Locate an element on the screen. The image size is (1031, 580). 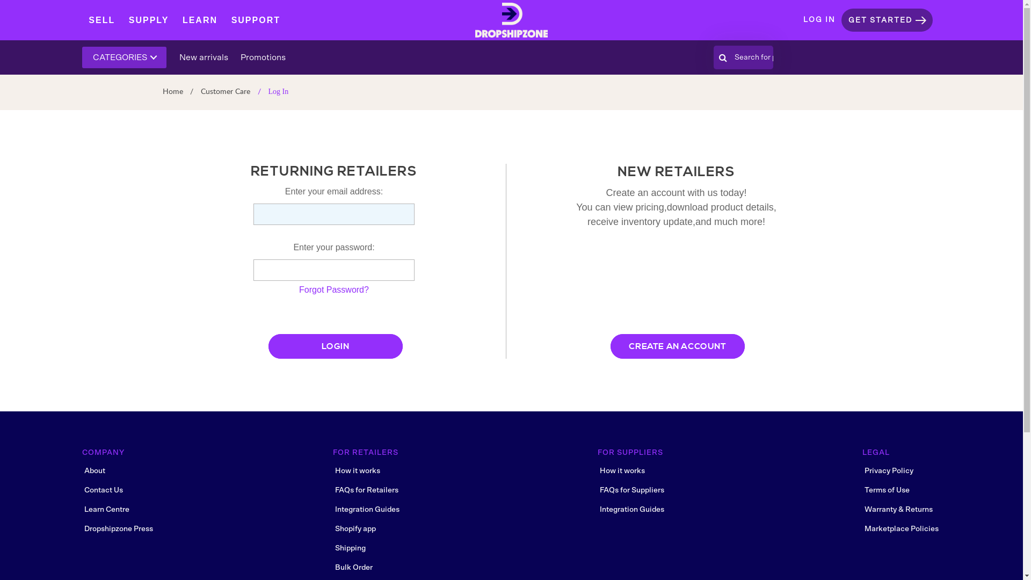
Forgot Password? is located at coordinates (334, 290).